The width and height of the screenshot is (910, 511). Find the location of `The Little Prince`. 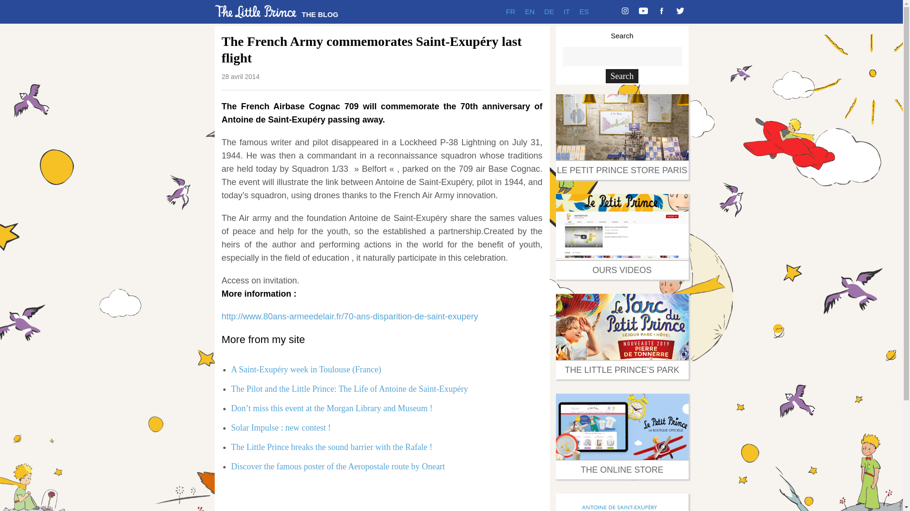

The Little Prince is located at coordinates (319, 14).